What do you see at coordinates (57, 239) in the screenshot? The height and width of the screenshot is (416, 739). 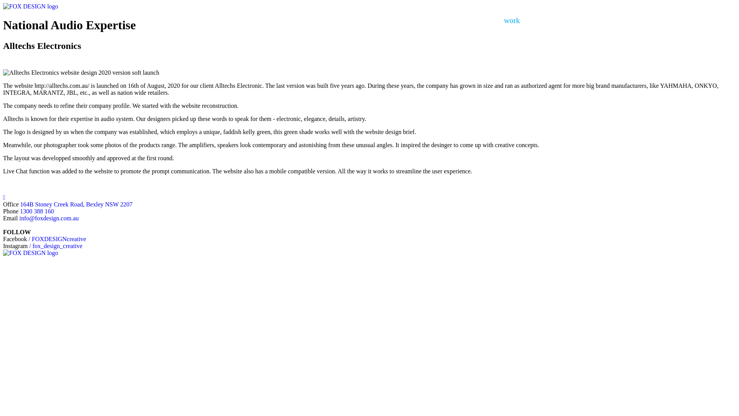 I see `/ FOXDESIGNcreative` at bounding box center [57, 239].